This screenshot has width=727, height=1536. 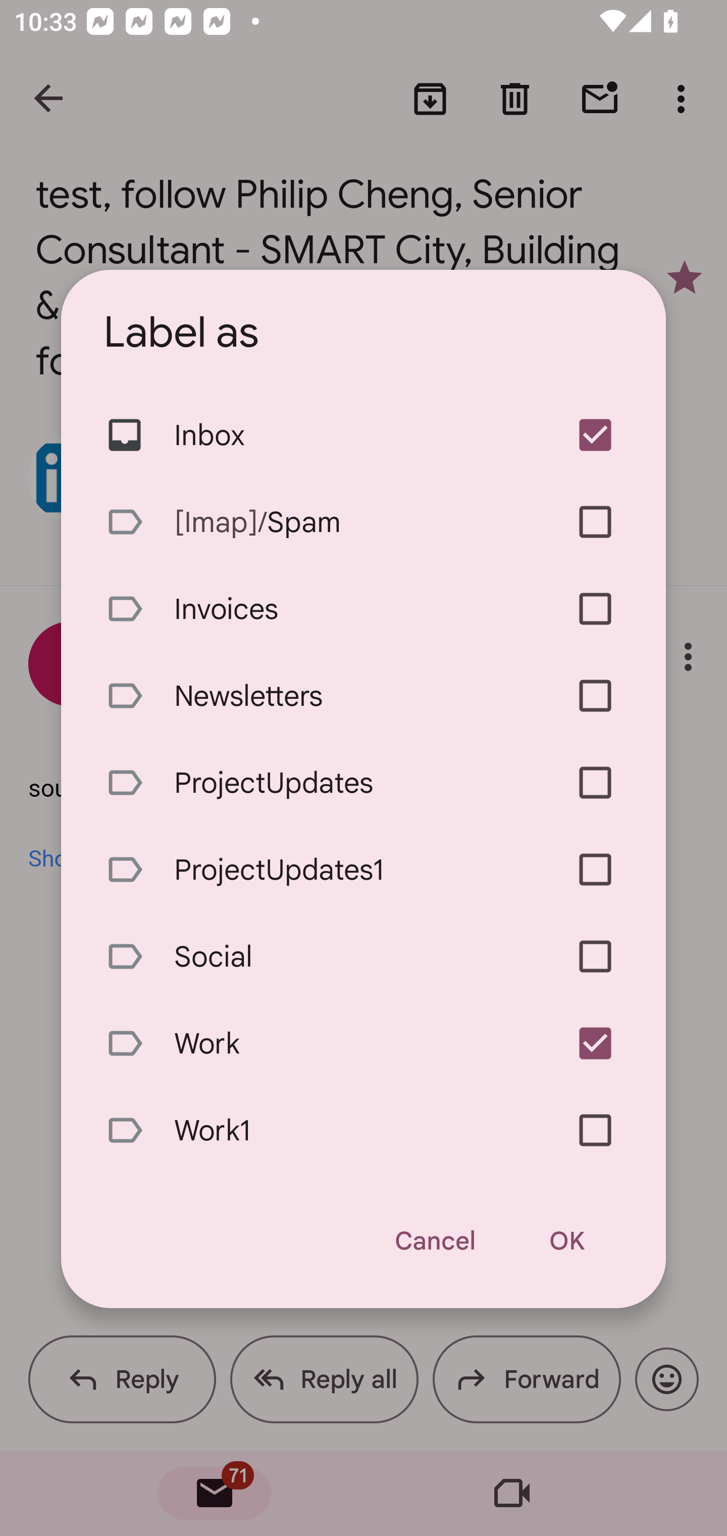 What do you see at coordinates (363, 869) in the screenshot?
I see `ProjectUpdates1` at bounding box center [363, 869].